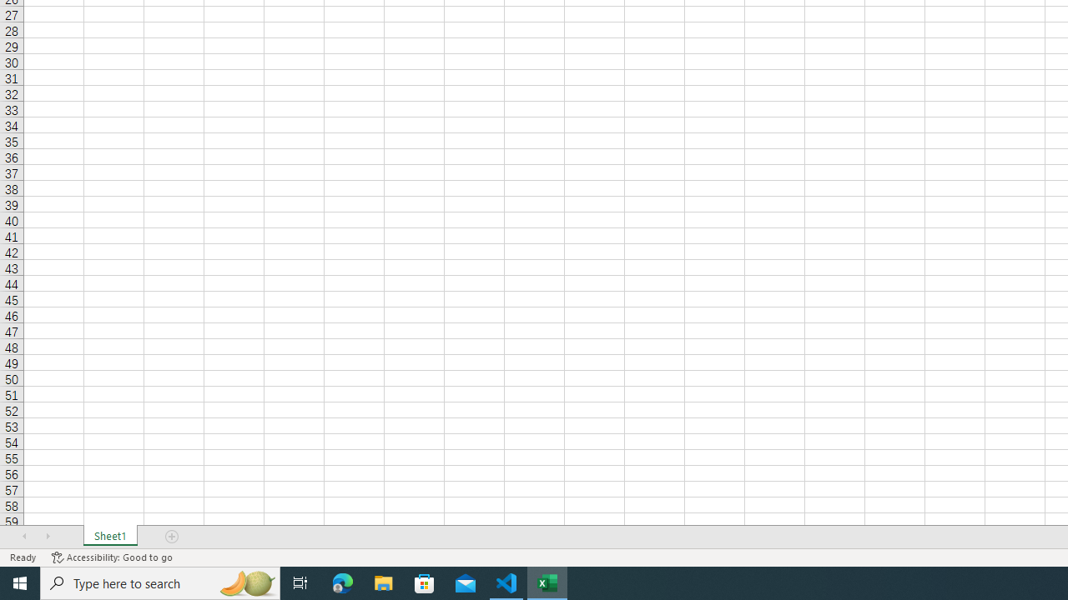 The height and width of the screenshot is (600, 1068). I want to click on Scroll Left, so click(24, 537).